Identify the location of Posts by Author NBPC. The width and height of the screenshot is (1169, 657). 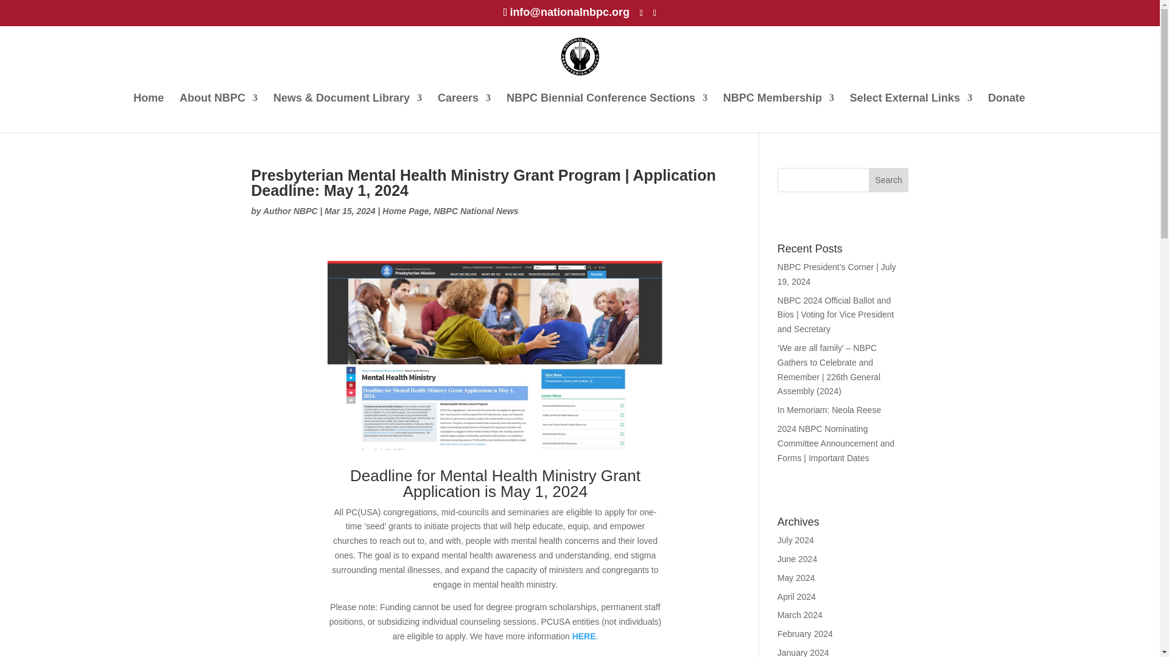
(290, 211).